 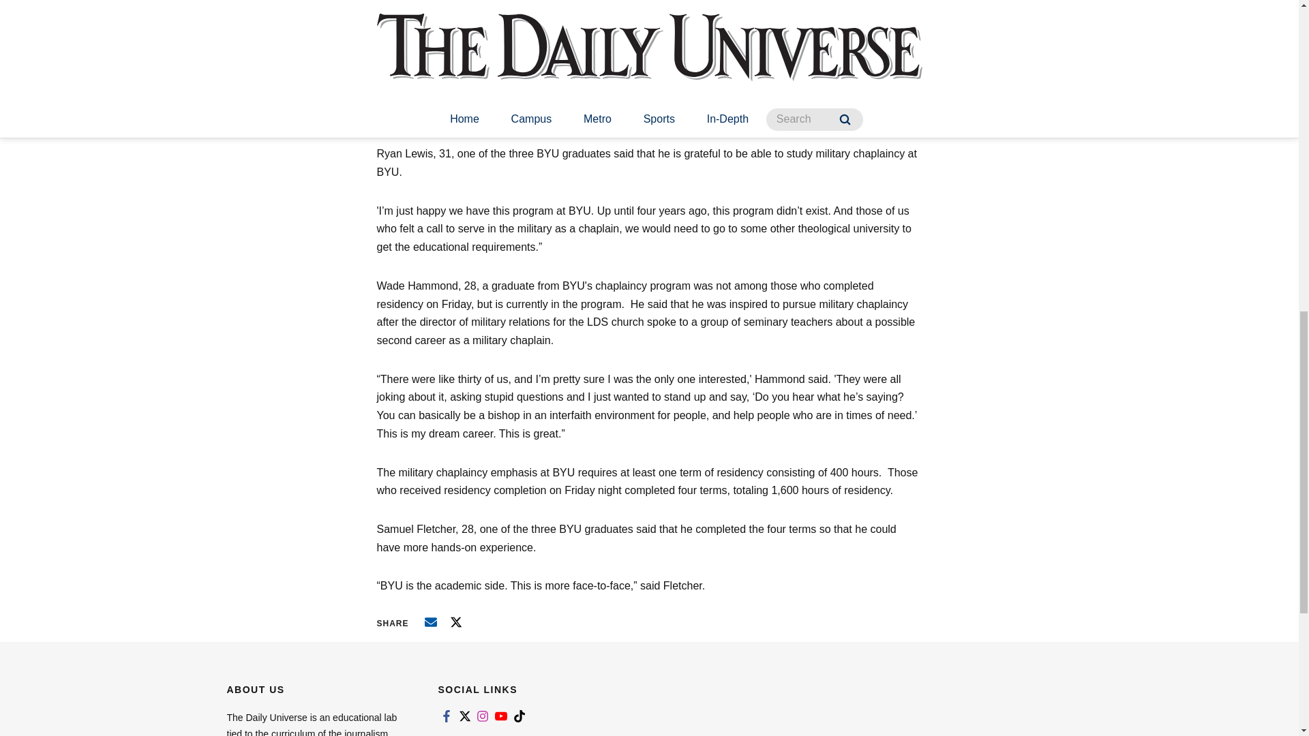 I want to click on Link to tiktok, so click(x=520, y=716).